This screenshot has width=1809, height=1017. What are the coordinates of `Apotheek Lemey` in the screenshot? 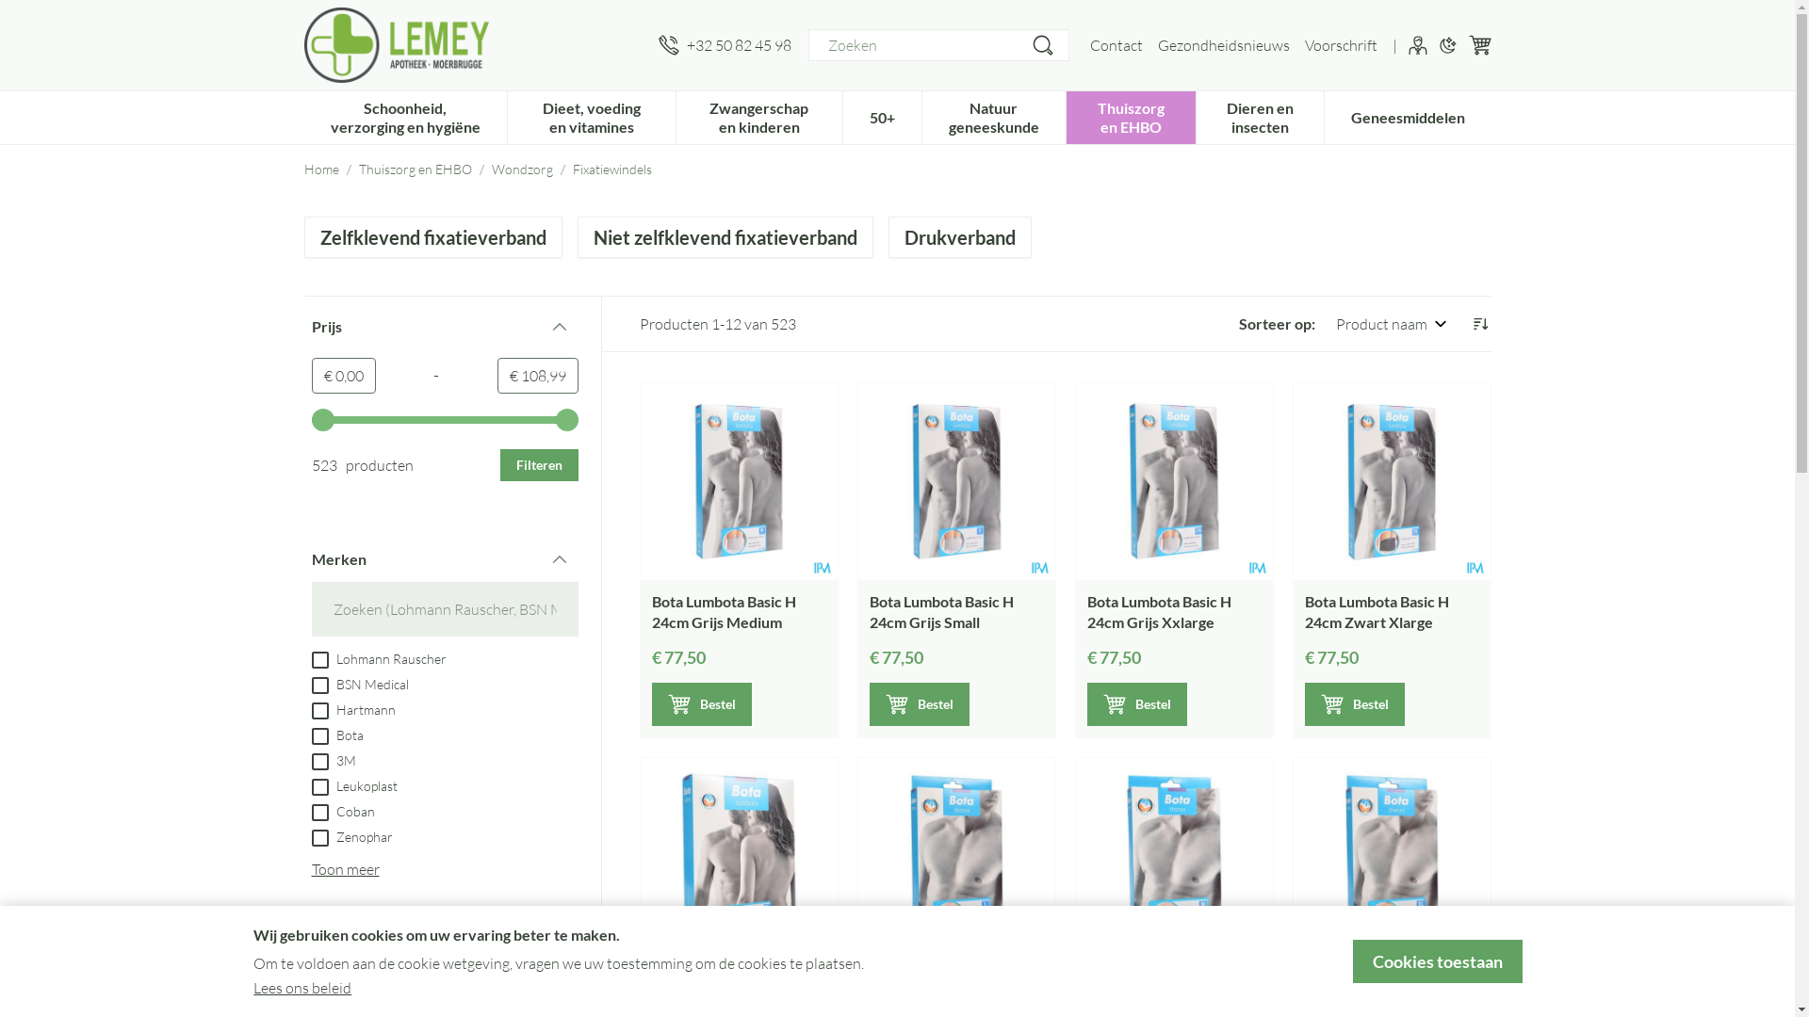 It's located at (473, 45).